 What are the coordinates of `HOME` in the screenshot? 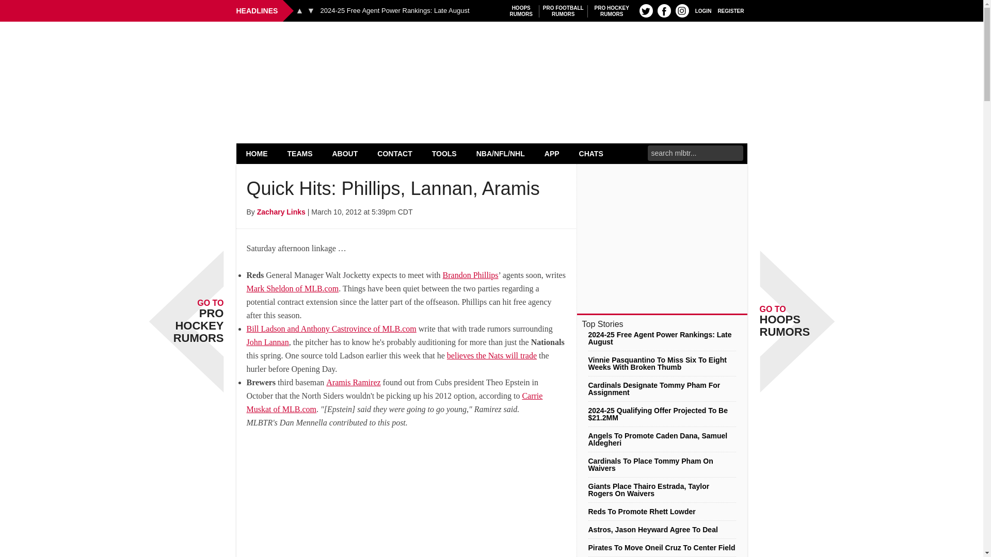 It's located at (257, 153).